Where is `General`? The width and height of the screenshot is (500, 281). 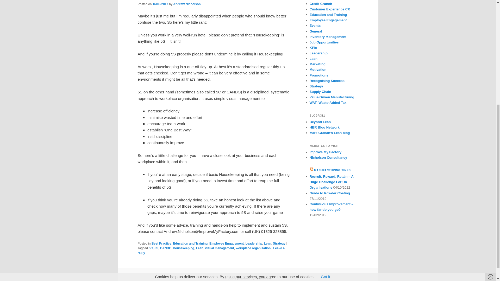 General is located at coordinates (316, 31).